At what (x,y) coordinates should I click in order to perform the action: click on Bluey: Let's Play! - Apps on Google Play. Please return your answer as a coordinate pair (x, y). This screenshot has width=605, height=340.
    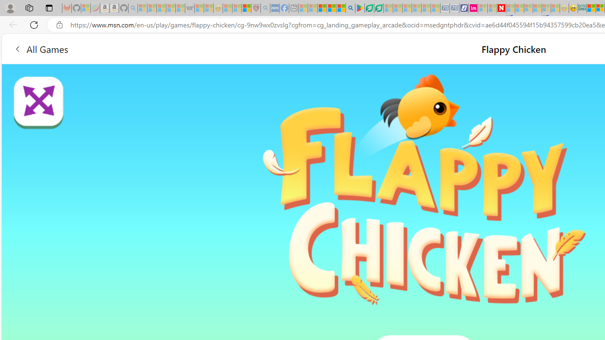
    Looking at the image, I should click on (359, 8).